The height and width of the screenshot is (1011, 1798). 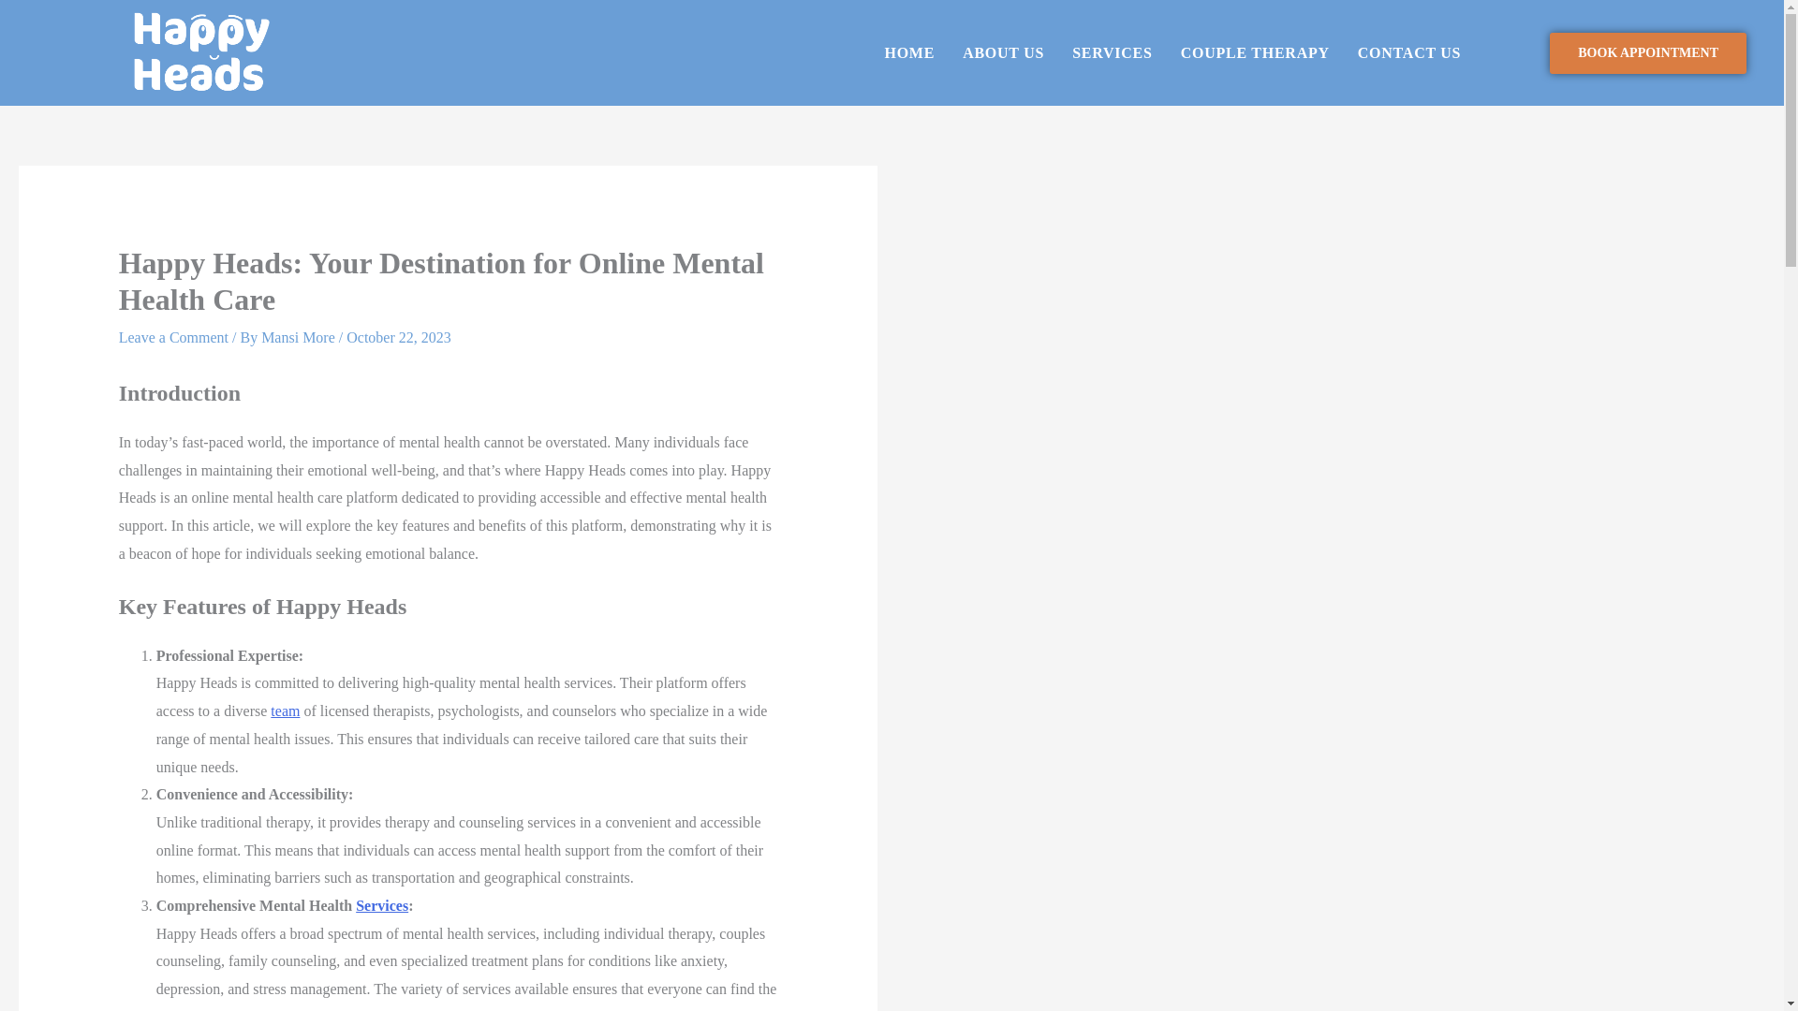 What do you see at coordinates (300, 337) in the screenshot?
I see `Mansi More` at bounding box center [300, 337].